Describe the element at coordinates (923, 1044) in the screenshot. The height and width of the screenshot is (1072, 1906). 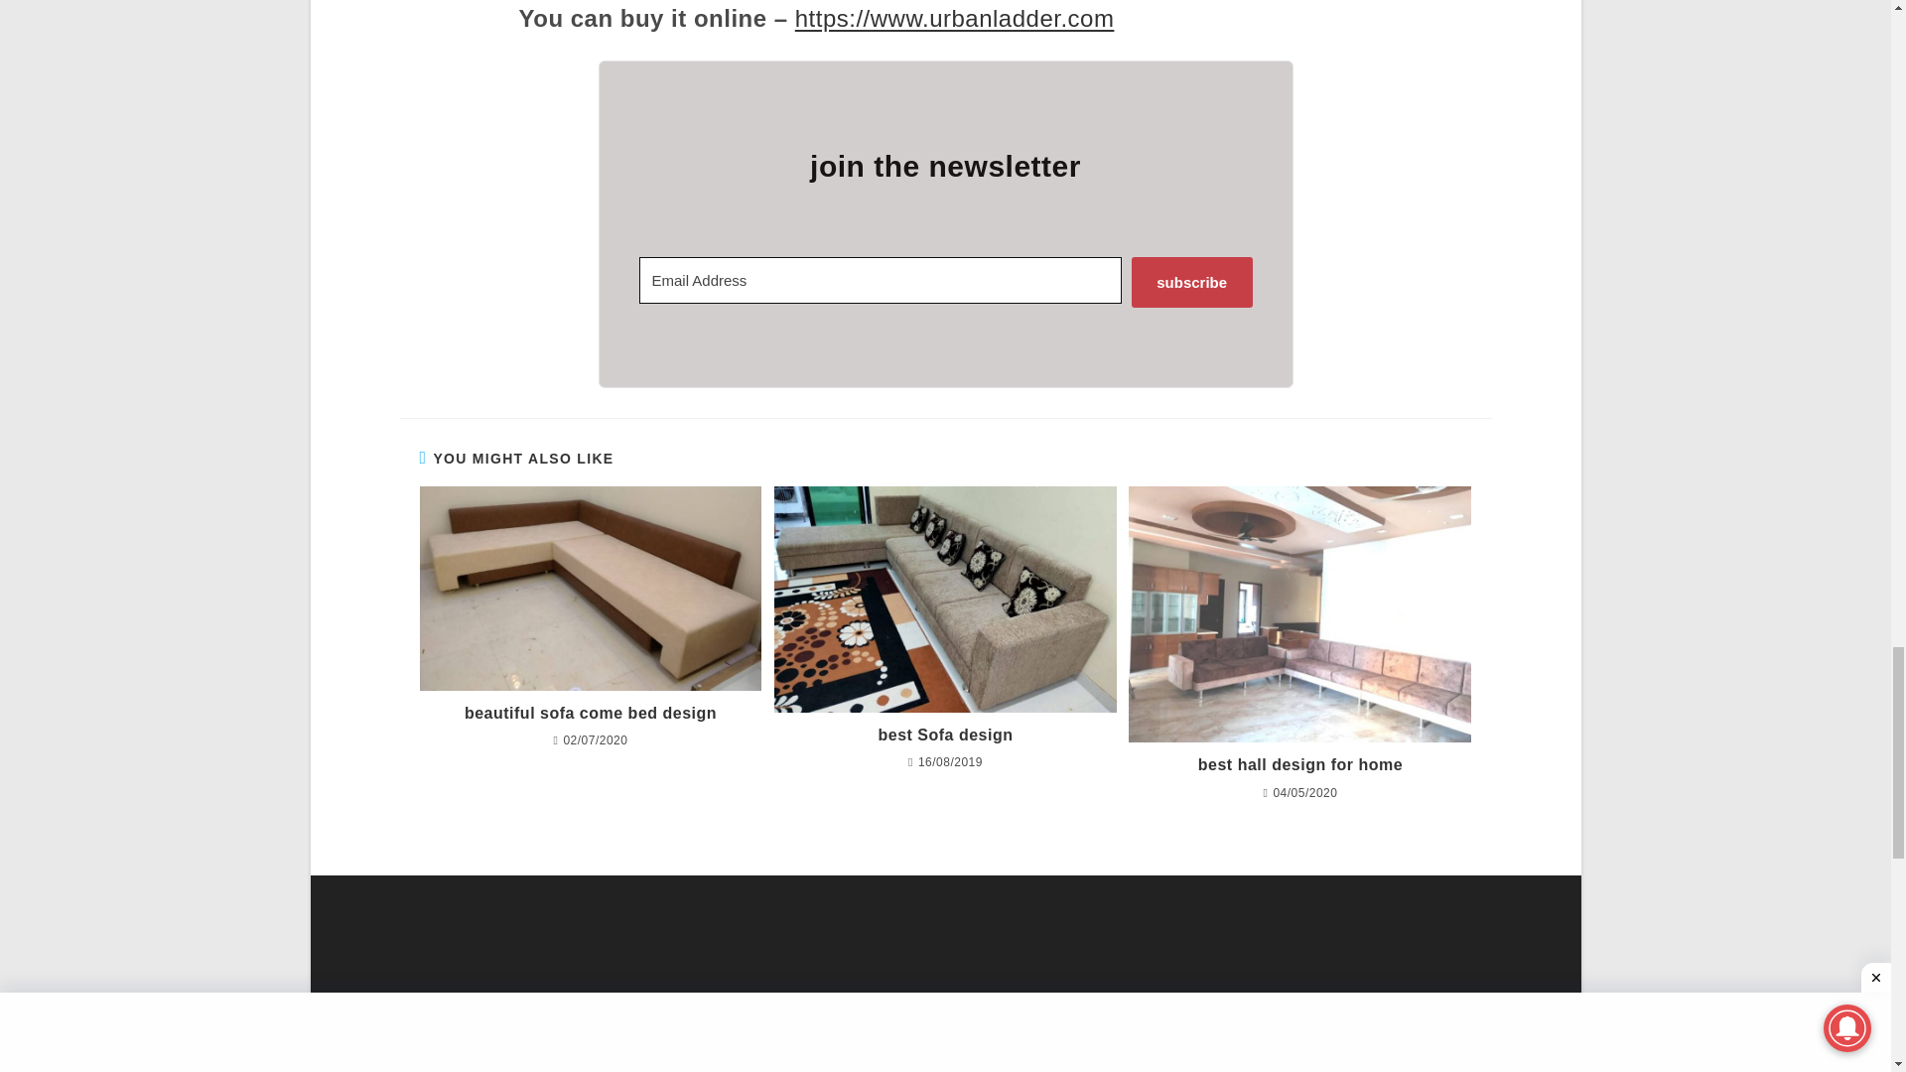
I see `Bed` at that location.